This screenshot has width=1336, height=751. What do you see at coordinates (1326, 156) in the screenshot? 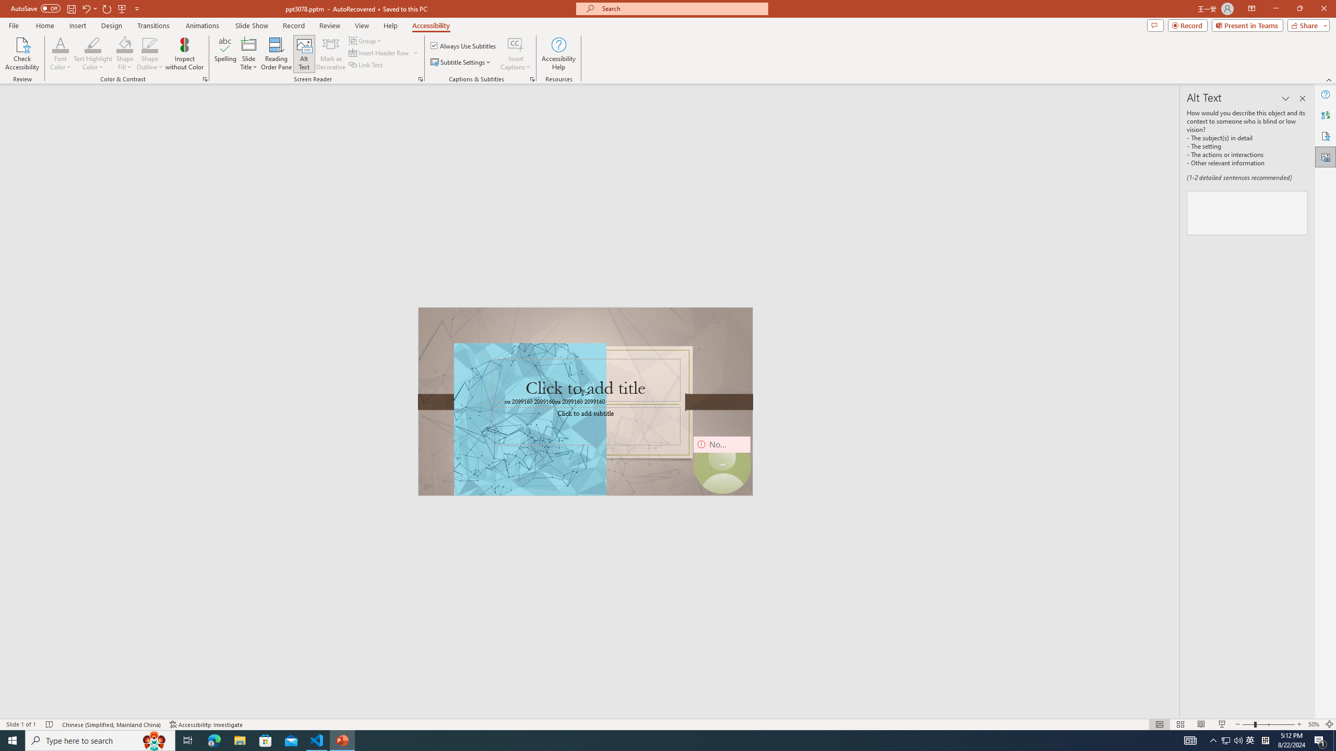
I see `Alt Text` at bounding box center [1326, 156].